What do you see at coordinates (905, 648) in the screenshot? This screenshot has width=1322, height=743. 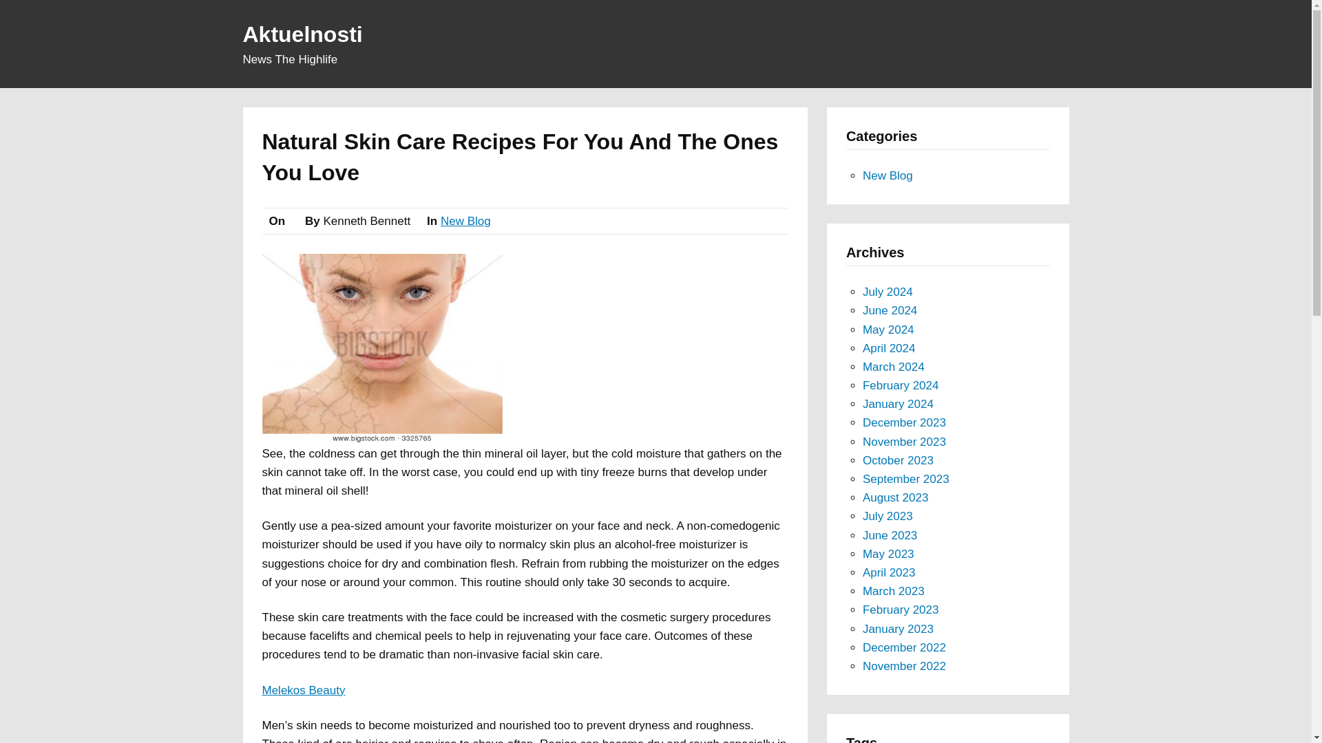 I see `December 2022` at bounding box center [905, 648].